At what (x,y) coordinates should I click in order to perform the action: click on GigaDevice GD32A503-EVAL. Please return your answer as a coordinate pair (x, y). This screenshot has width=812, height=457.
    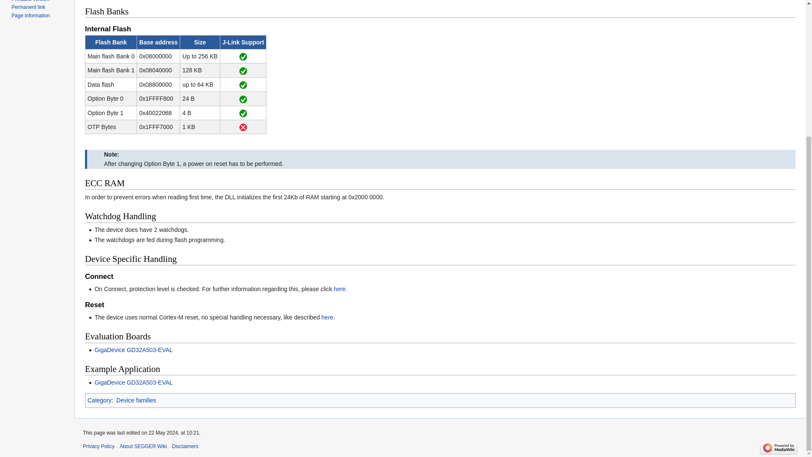
    Looking at the image, I should click on (133, 383).